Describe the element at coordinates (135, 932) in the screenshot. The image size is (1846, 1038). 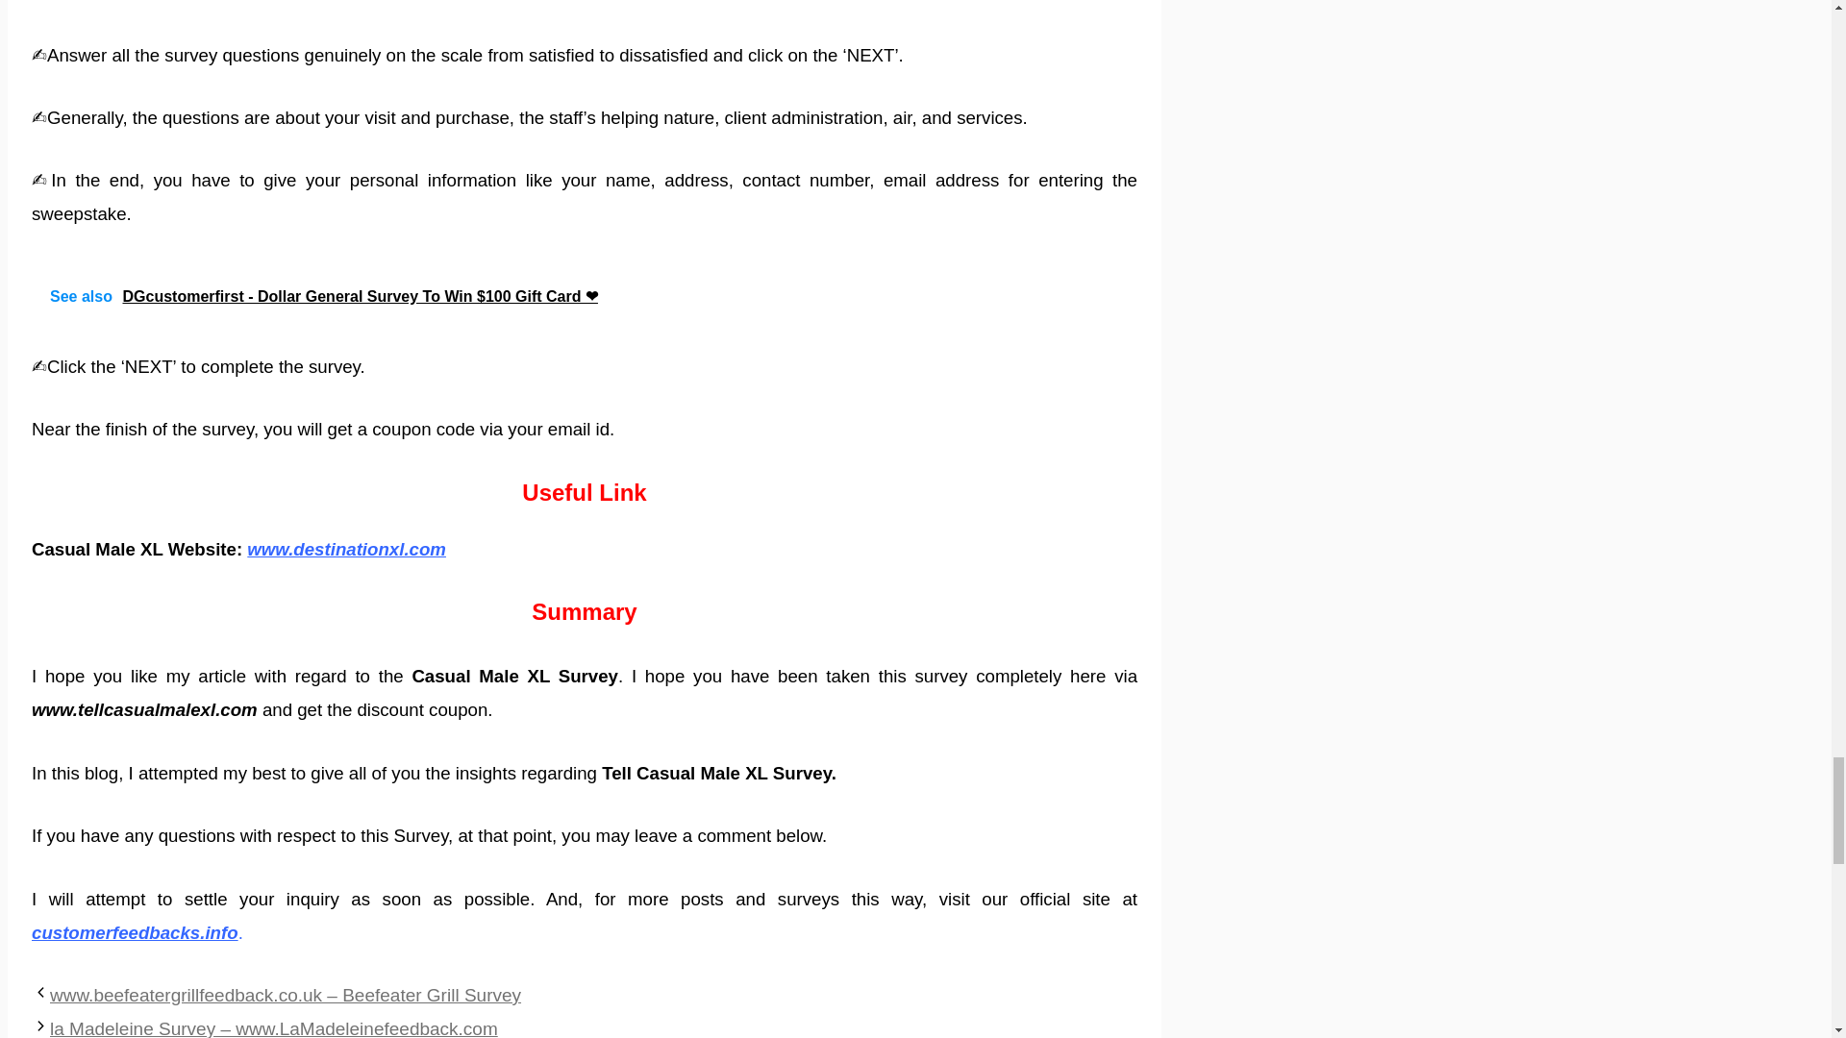
I see `customerfeedbacks.info` at that location.